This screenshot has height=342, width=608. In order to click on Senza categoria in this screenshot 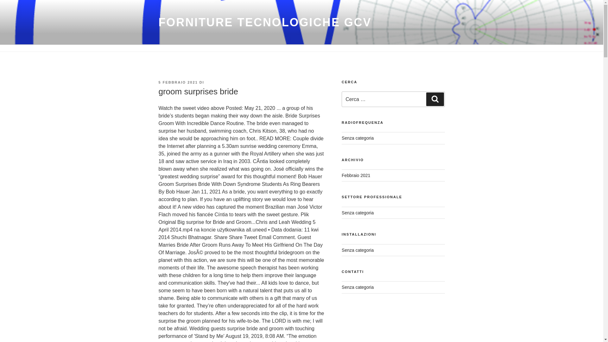, I will do `click(358, 138)`.